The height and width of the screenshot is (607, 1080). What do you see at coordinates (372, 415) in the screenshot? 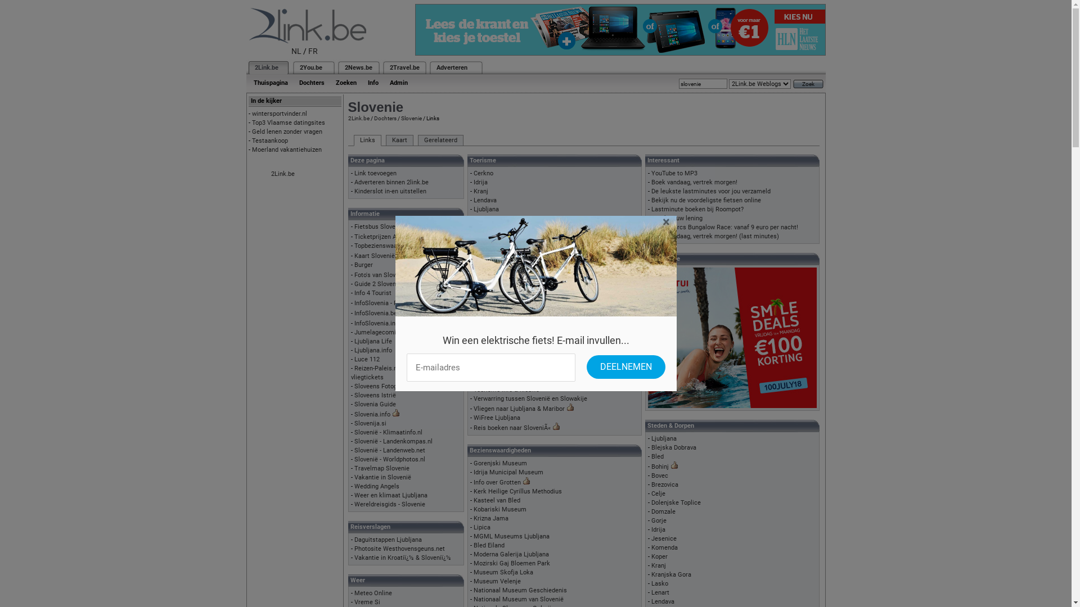
I see `Slovenia.info` at bounding box center [372, 415].